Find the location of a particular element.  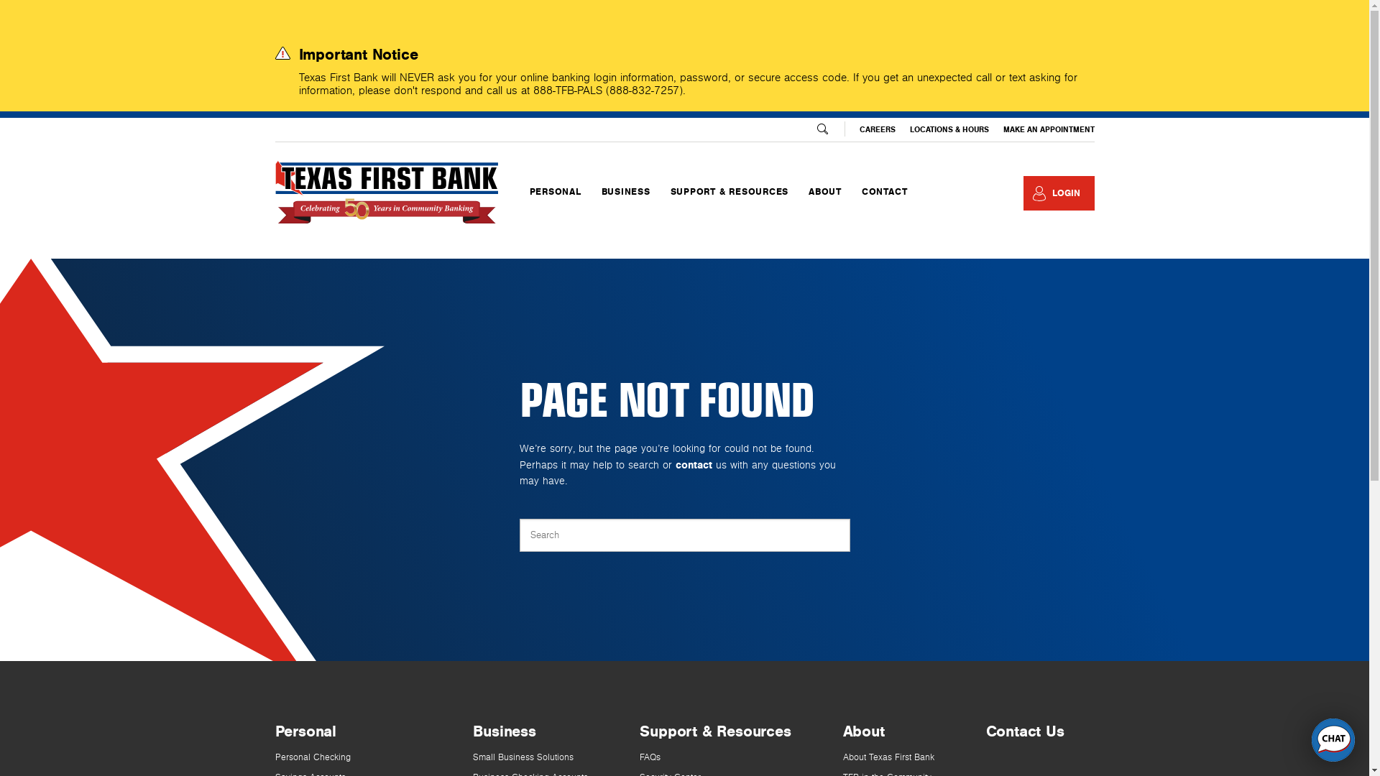

PERSONAL is located at coordinates (555, 193).